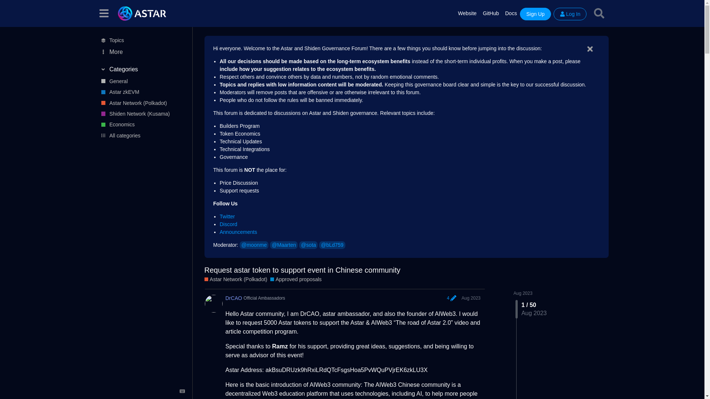 The image size is (710, 399). I want to click on Request astar token to support event in Chinese community, so click(302, 270).